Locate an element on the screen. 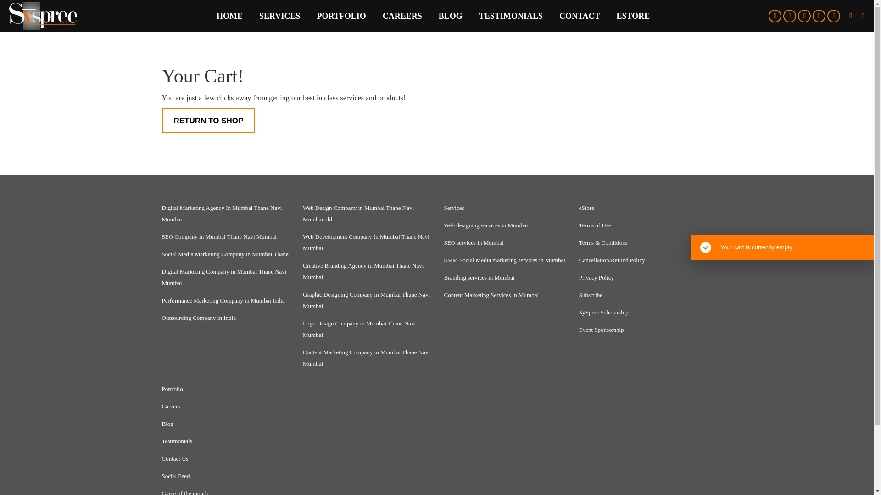 The width and height of the screenshot is (881, 495). HOME is located at coordinates (229, 16).